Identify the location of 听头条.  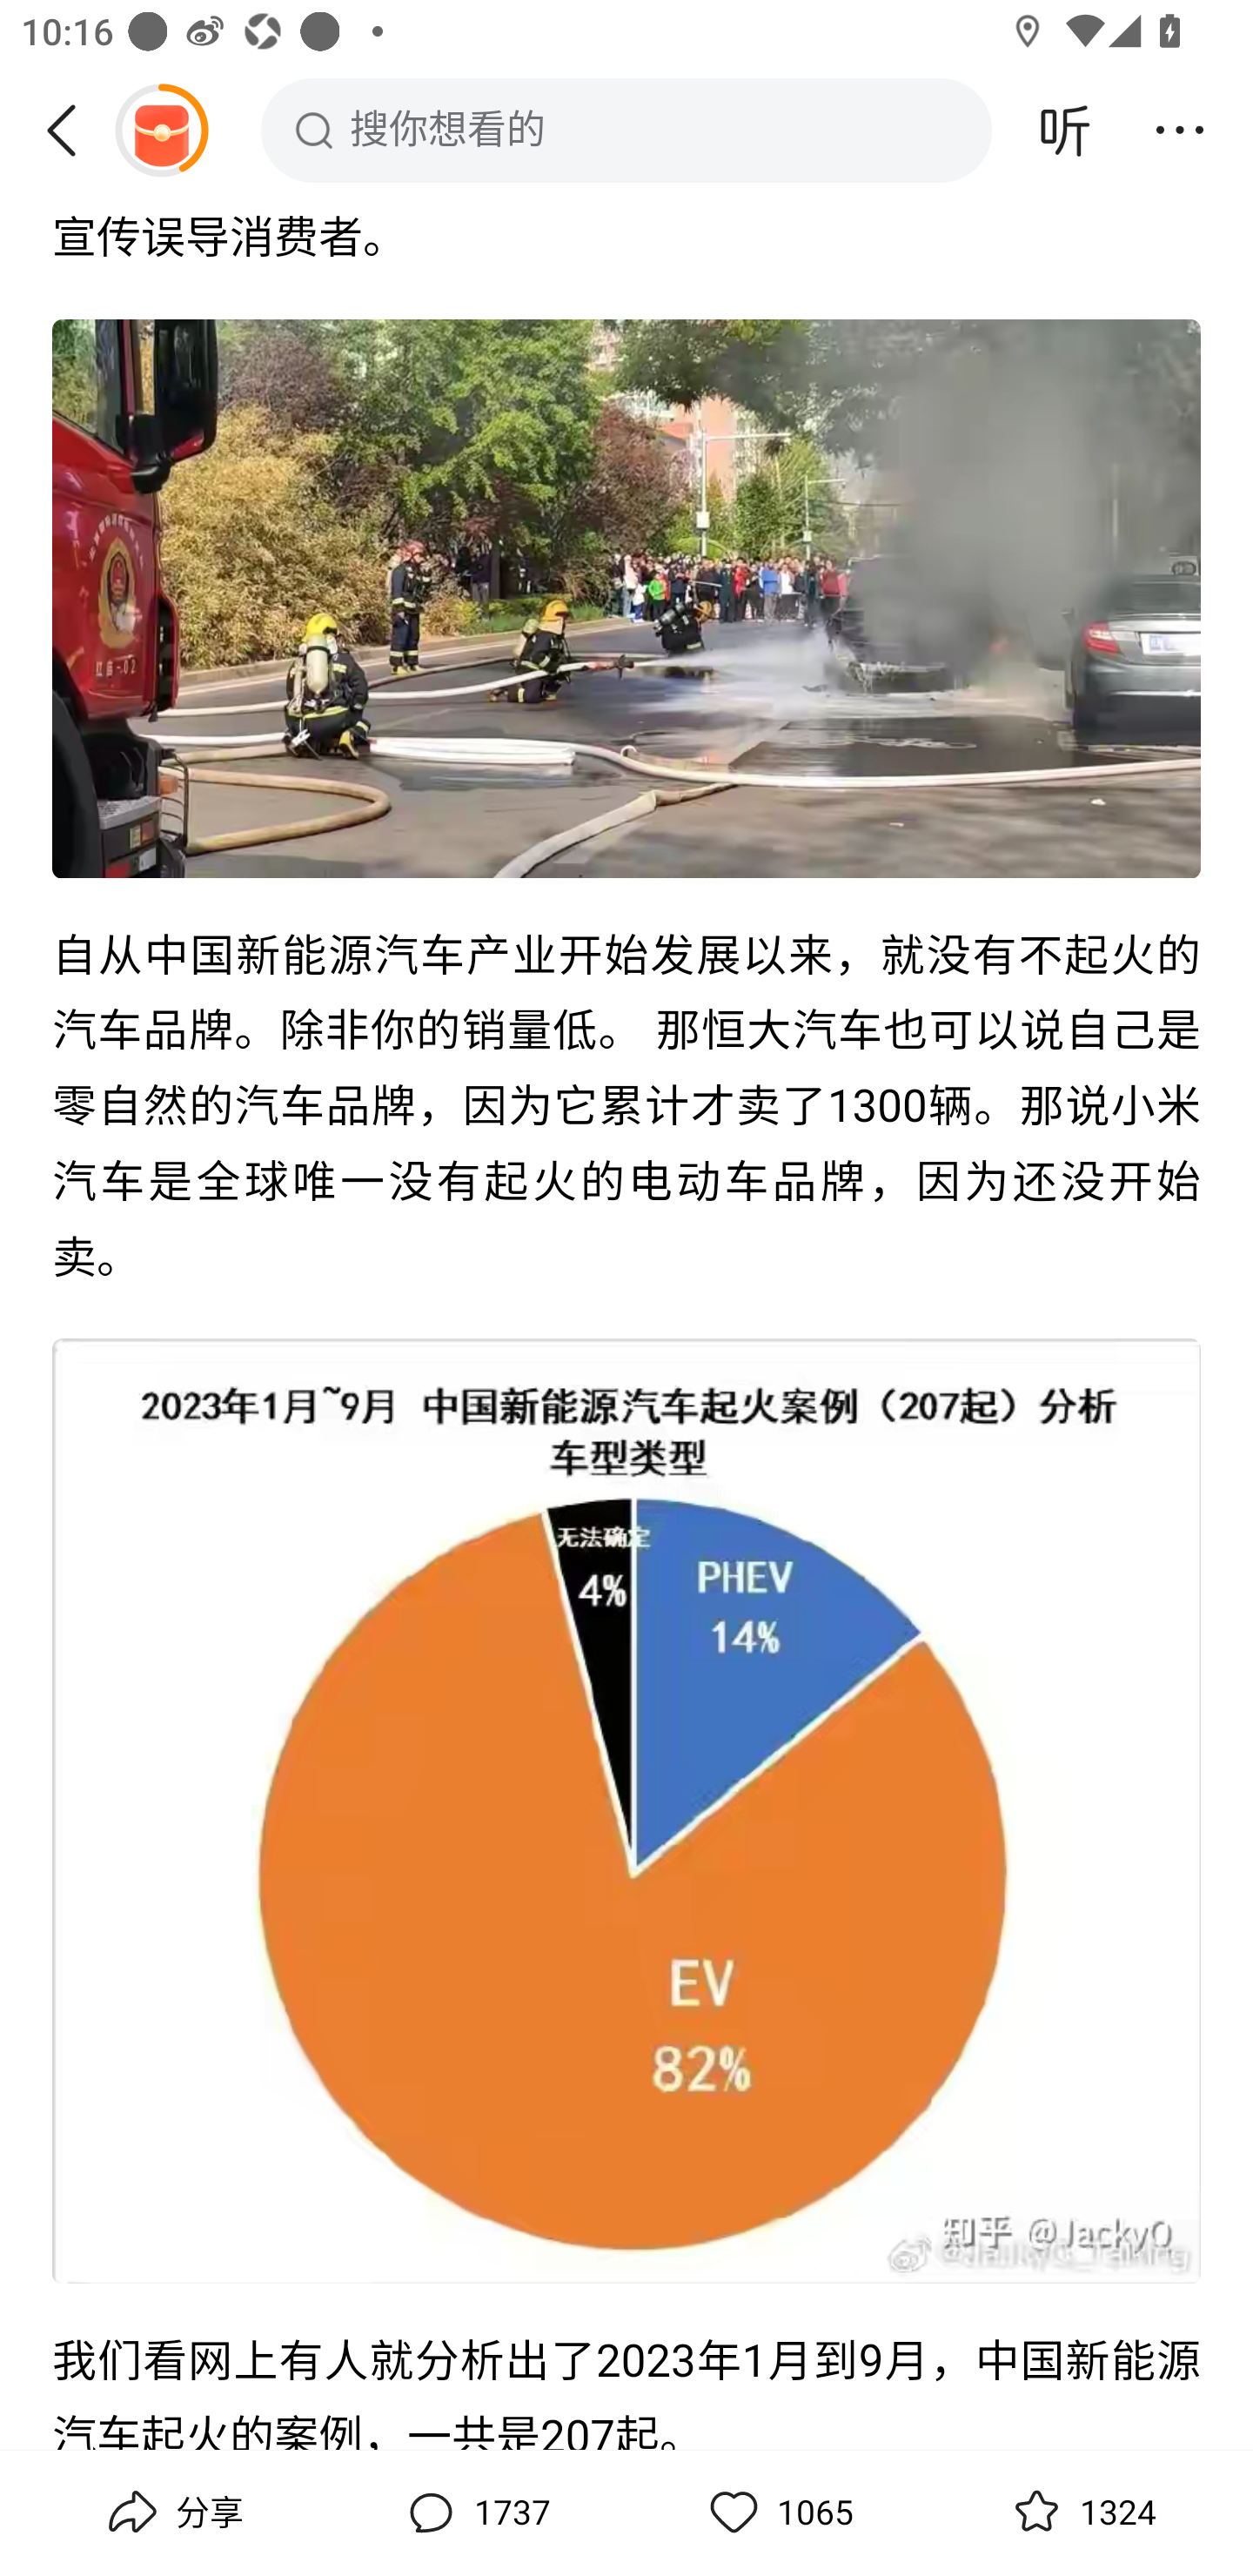
(1065, 130).